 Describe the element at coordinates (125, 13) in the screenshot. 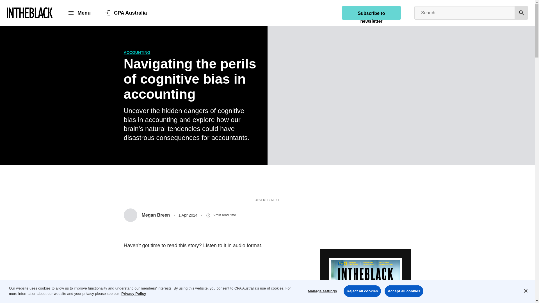

I see `CPA Australia` at that location.